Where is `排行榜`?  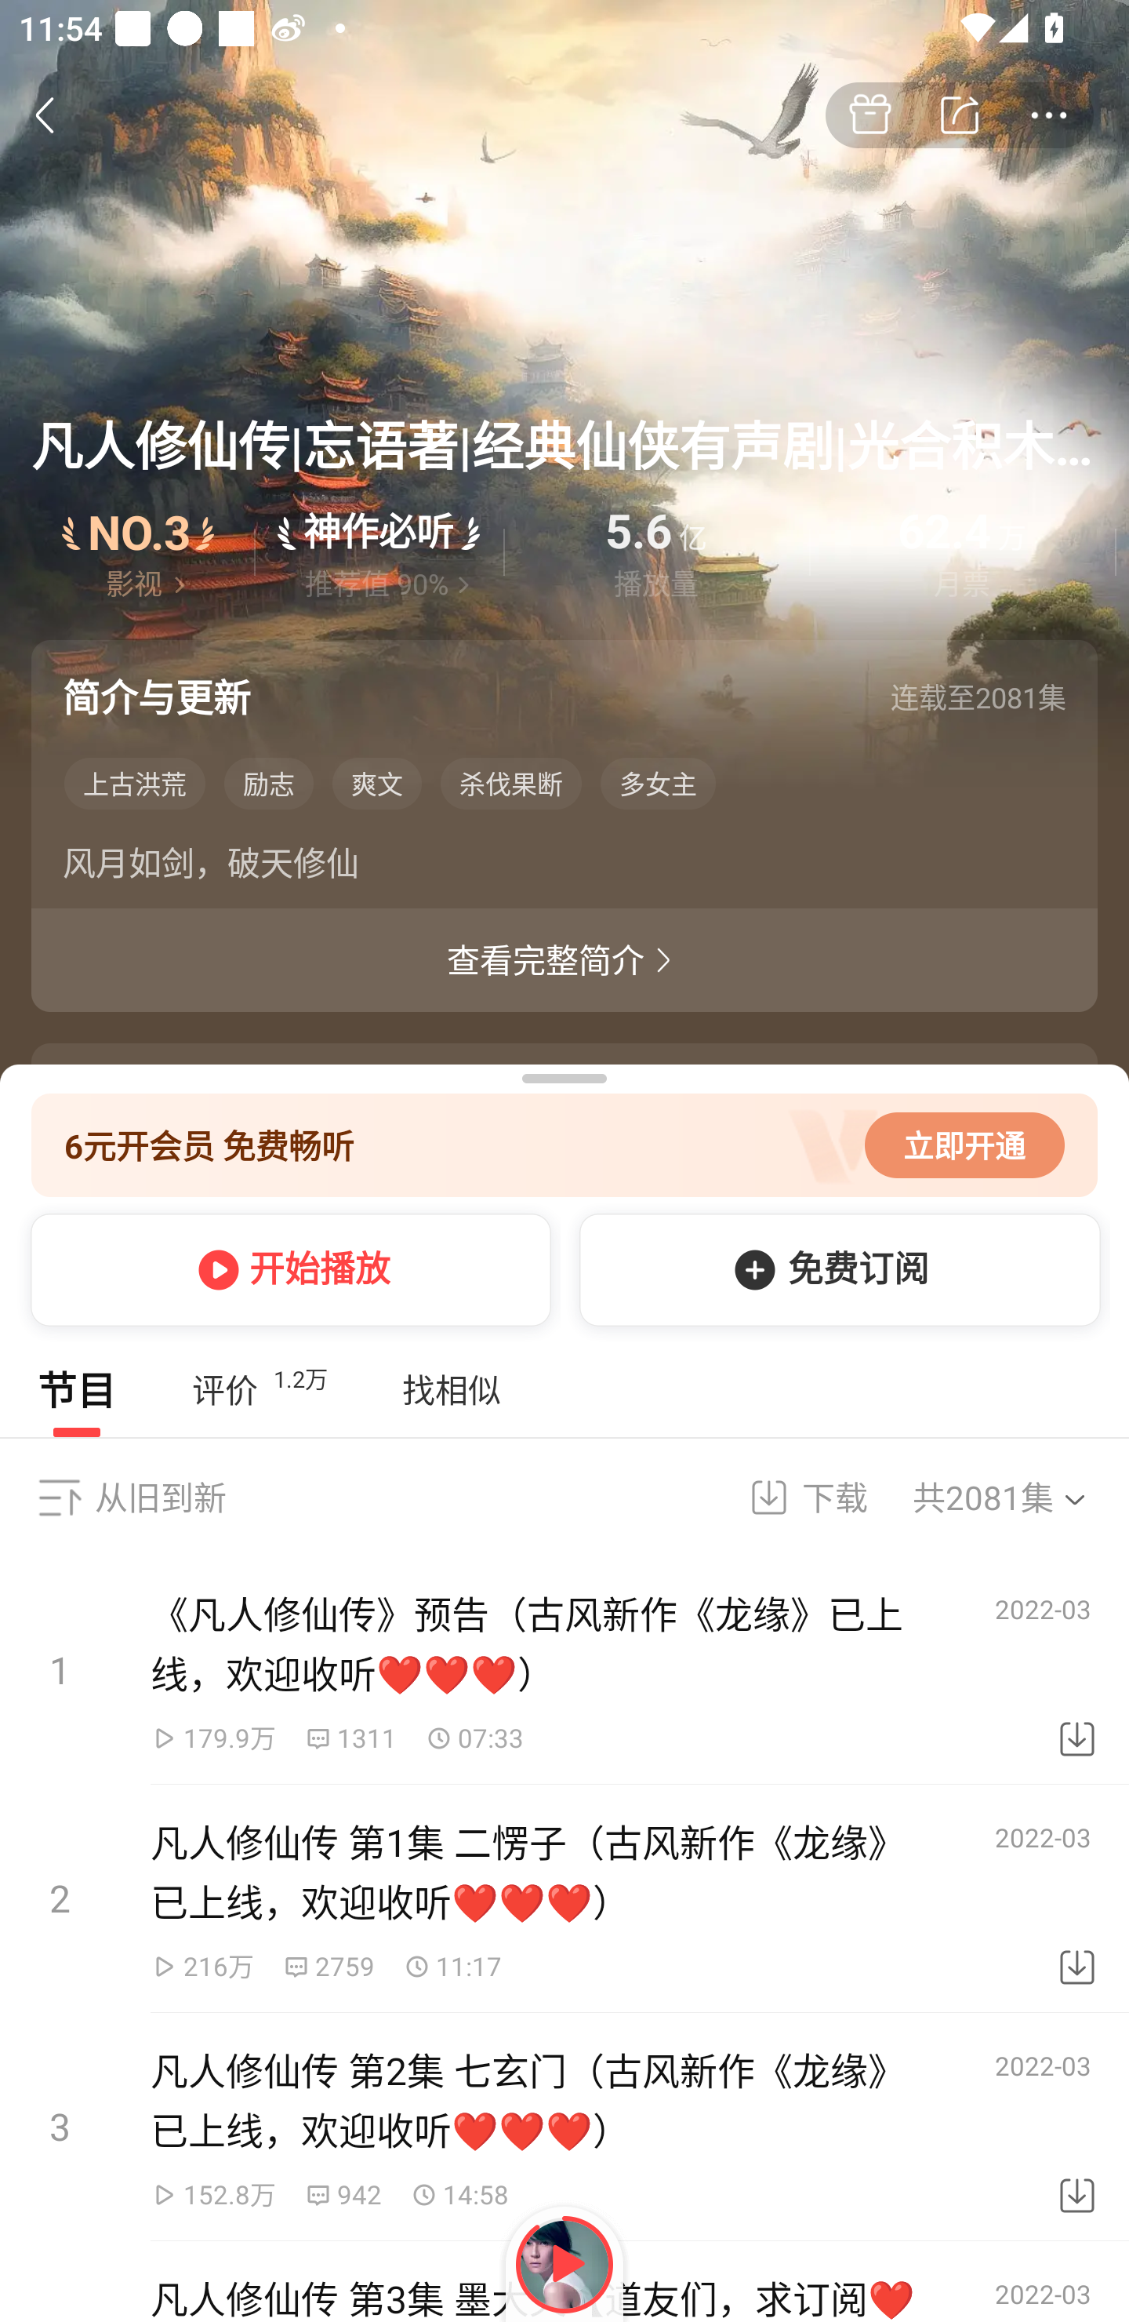 排行榜 is located at coordinates (139, 552).